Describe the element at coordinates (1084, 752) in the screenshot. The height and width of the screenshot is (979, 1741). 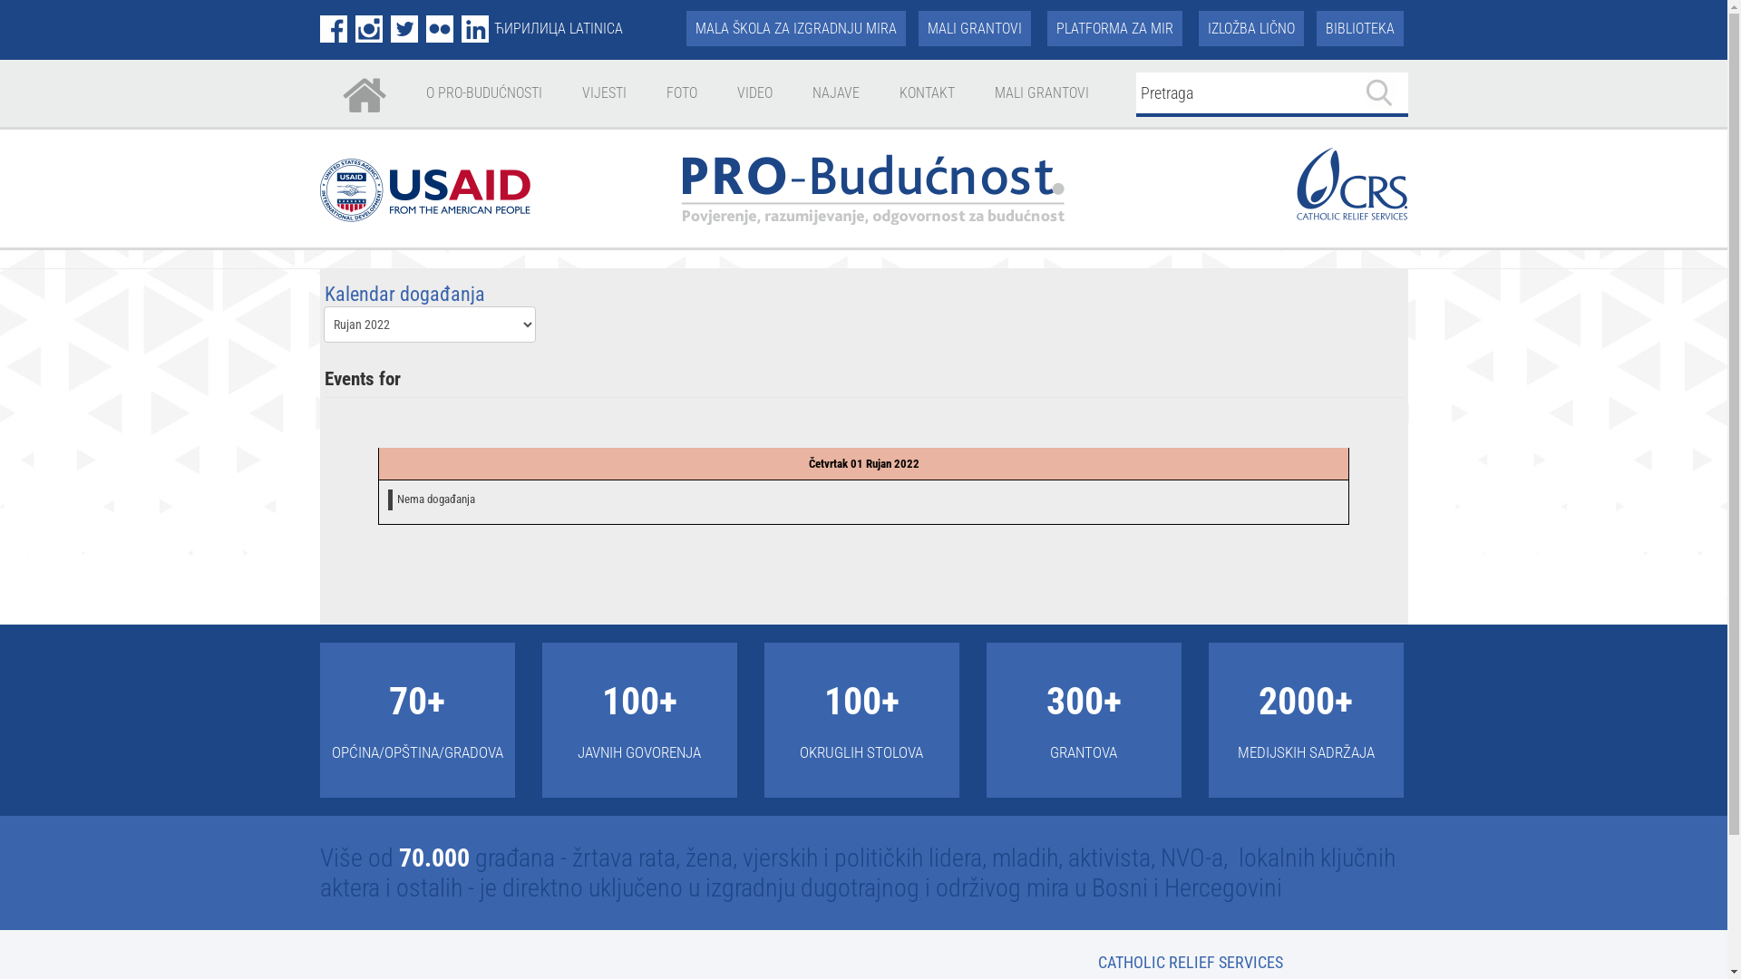
I see `GRANTOVA` at that location.